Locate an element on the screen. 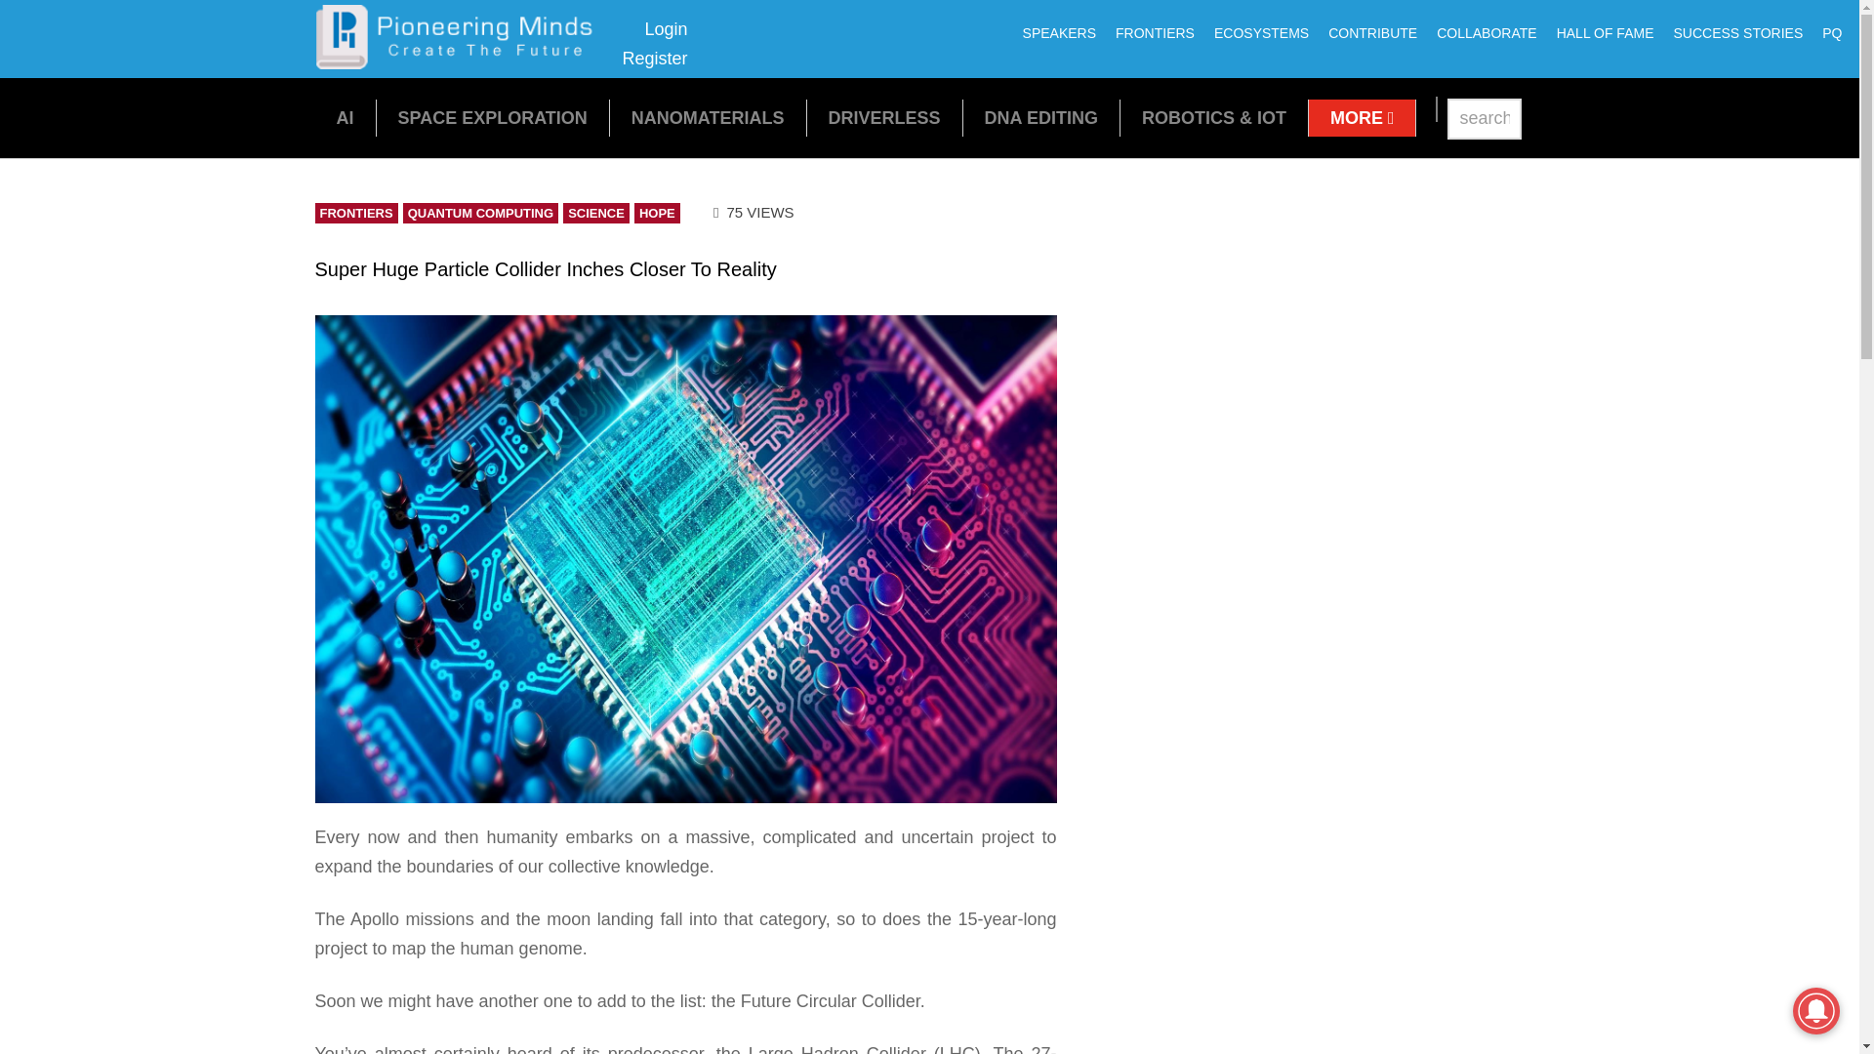 The width and height of the screenshot is (1874, 1054). FRONTIERS is located at coordinates (1059, 33).